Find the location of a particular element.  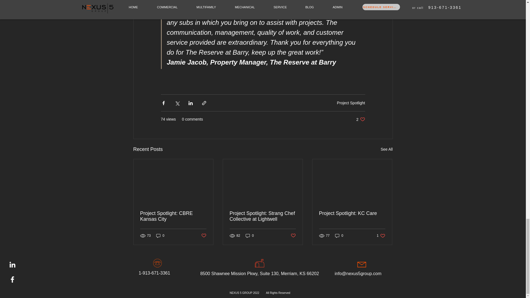

0 is located at coordinates (160, 236).